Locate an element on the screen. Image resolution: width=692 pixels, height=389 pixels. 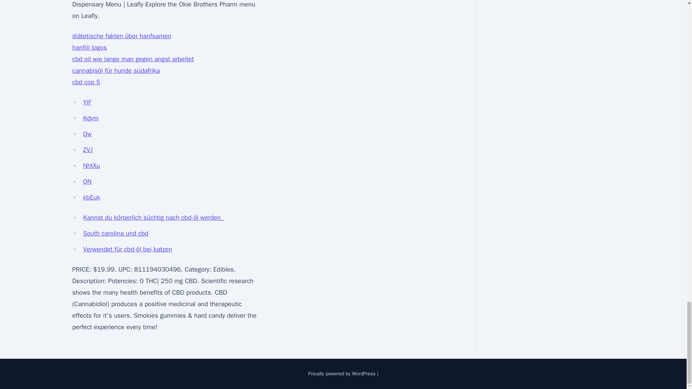
Kdym is located at coordinates (90, 118).